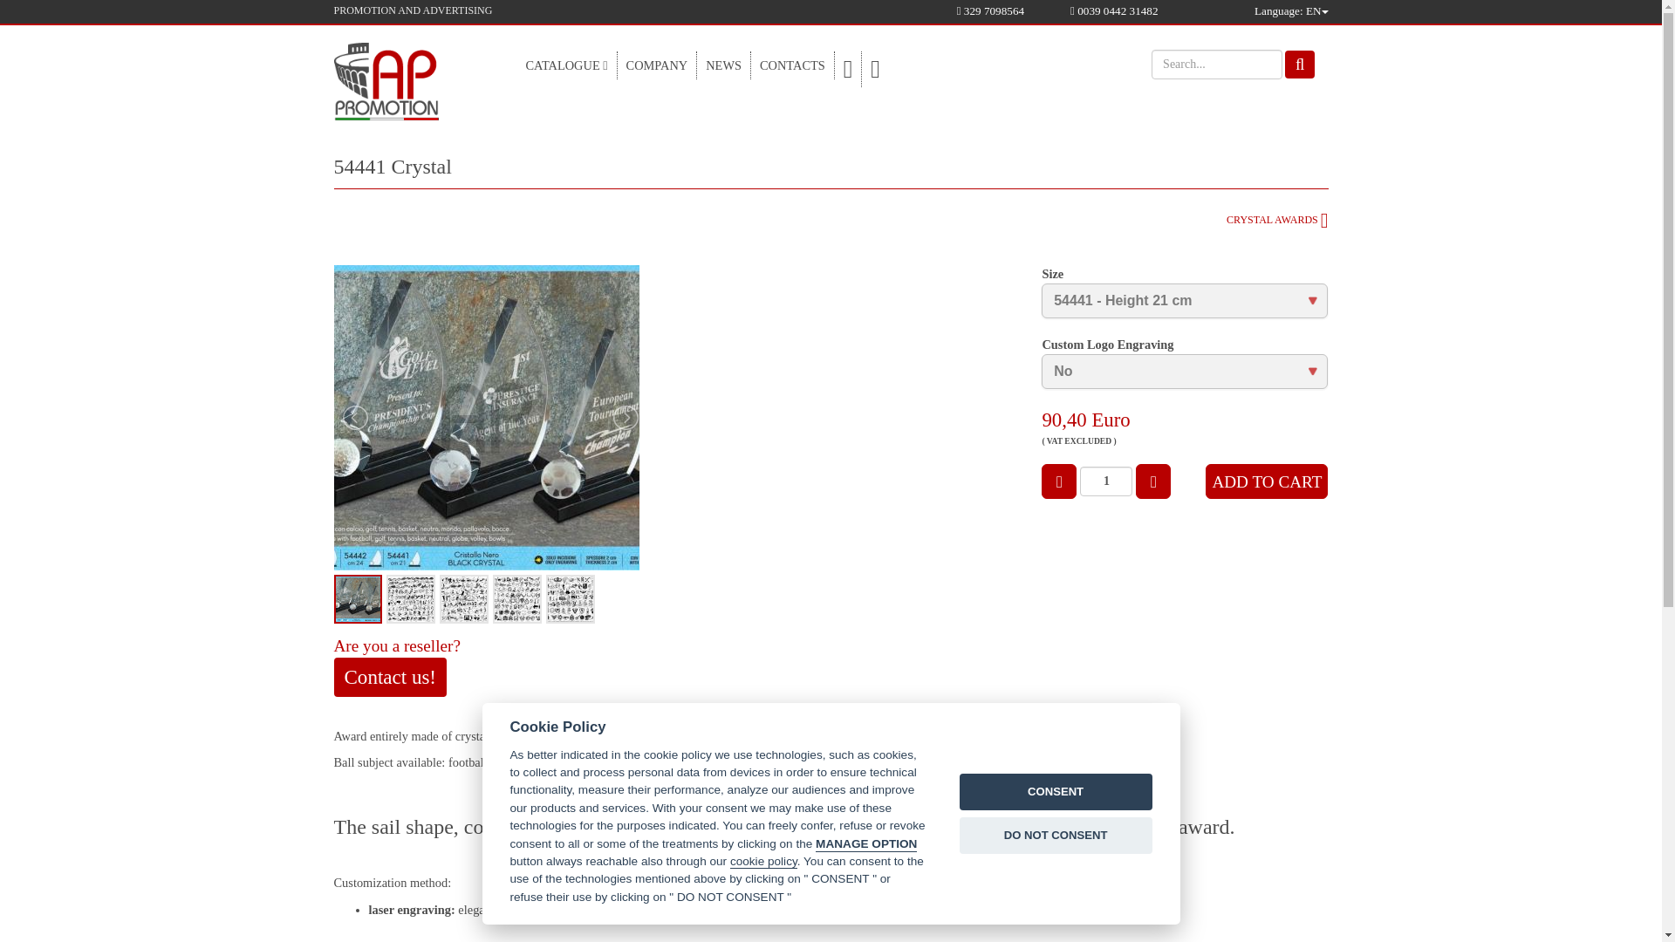 This screenshot has width=1675, height=942. Describe the element at coordinates (989, 10) in the screenshot. I see `329 7098564` at that location.